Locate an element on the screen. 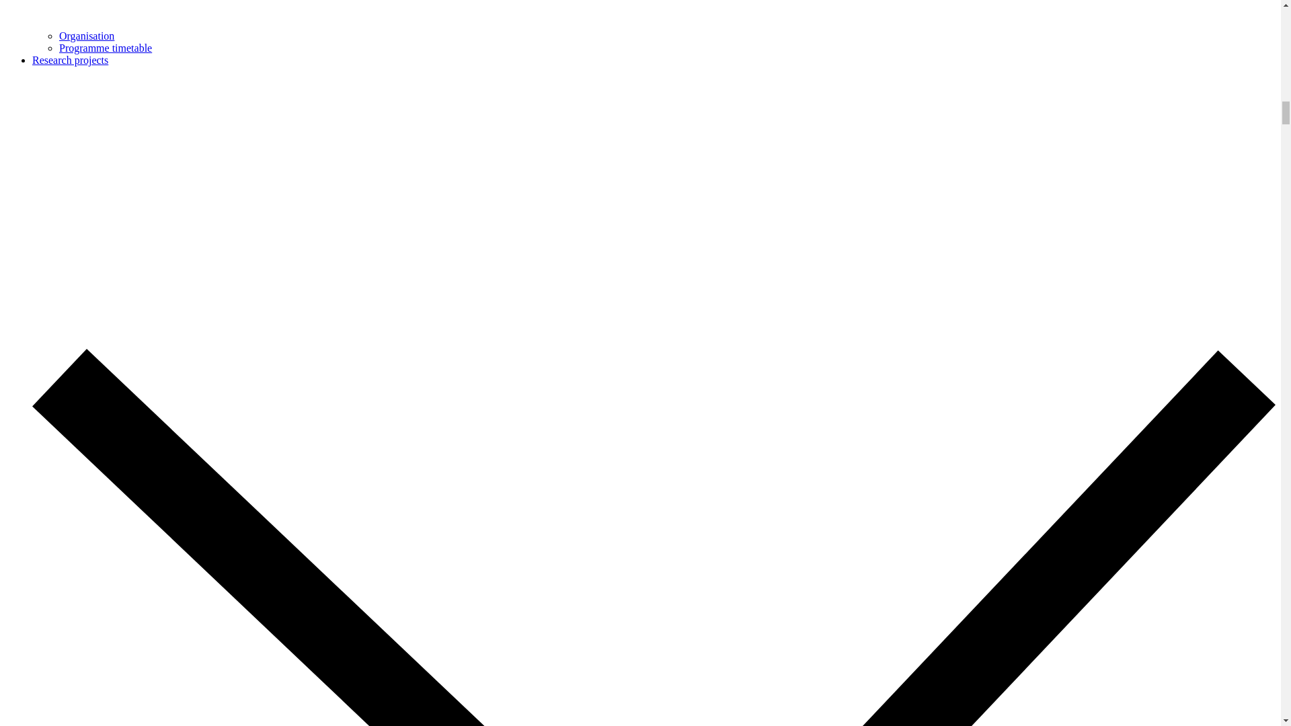 This screenshot has width=1291, height=726. Organisation is located at coordinates (87, 36).